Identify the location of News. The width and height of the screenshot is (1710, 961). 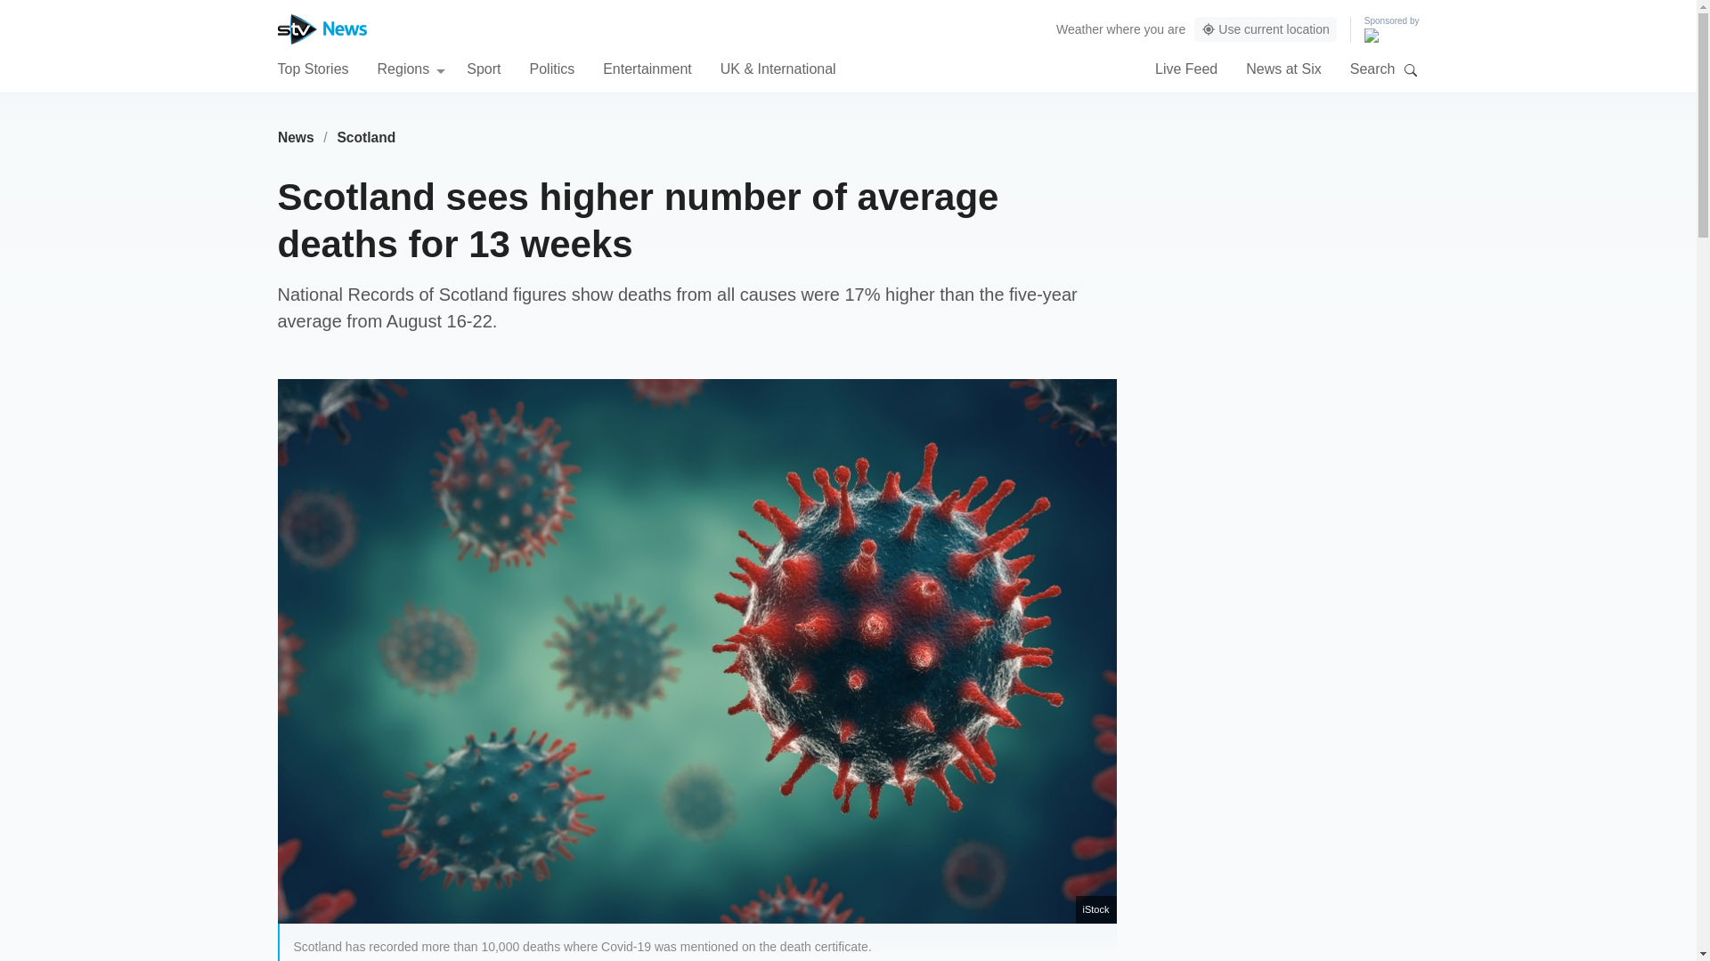
(296, 137).